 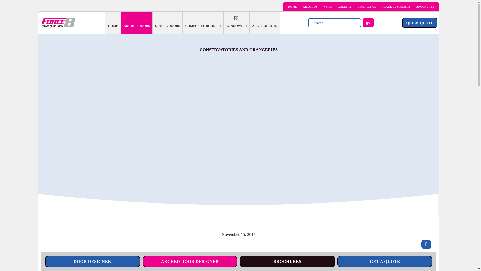 What do you see at coordinates (265, 26) in the screenshot?
I see `ALL PRODUCTS` at bounding box center [265, 26].